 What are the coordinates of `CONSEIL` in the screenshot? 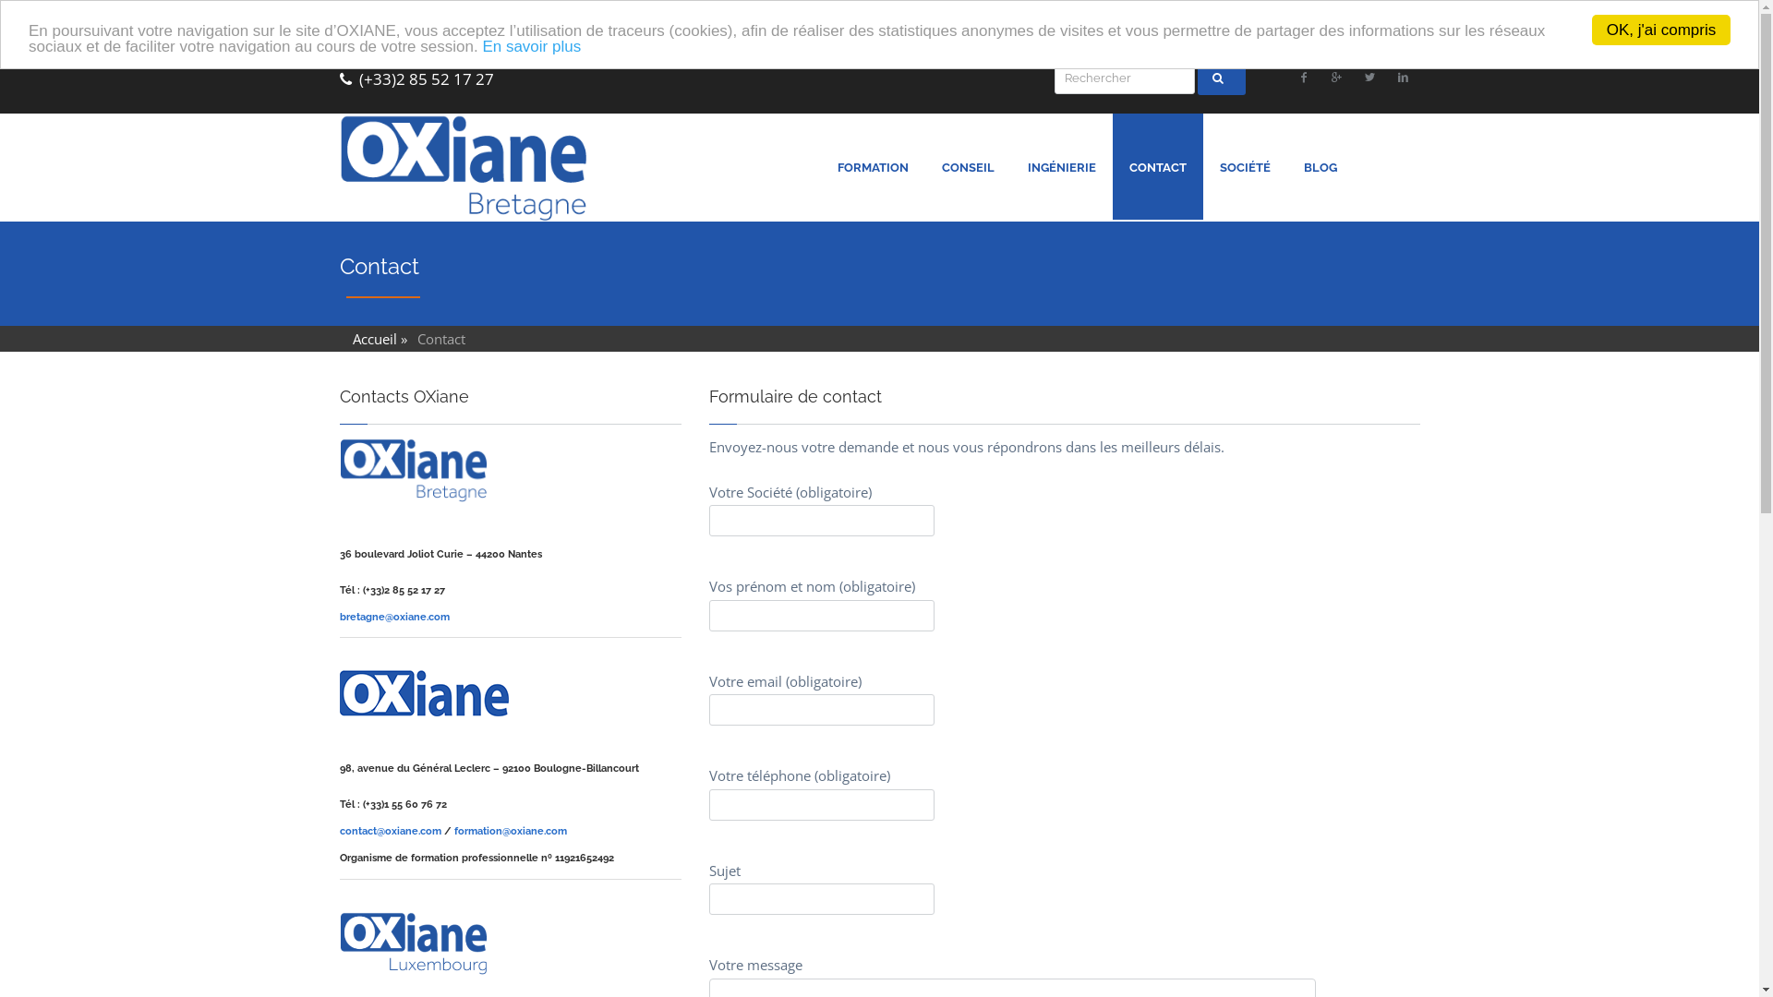 It's located at (968, 190).